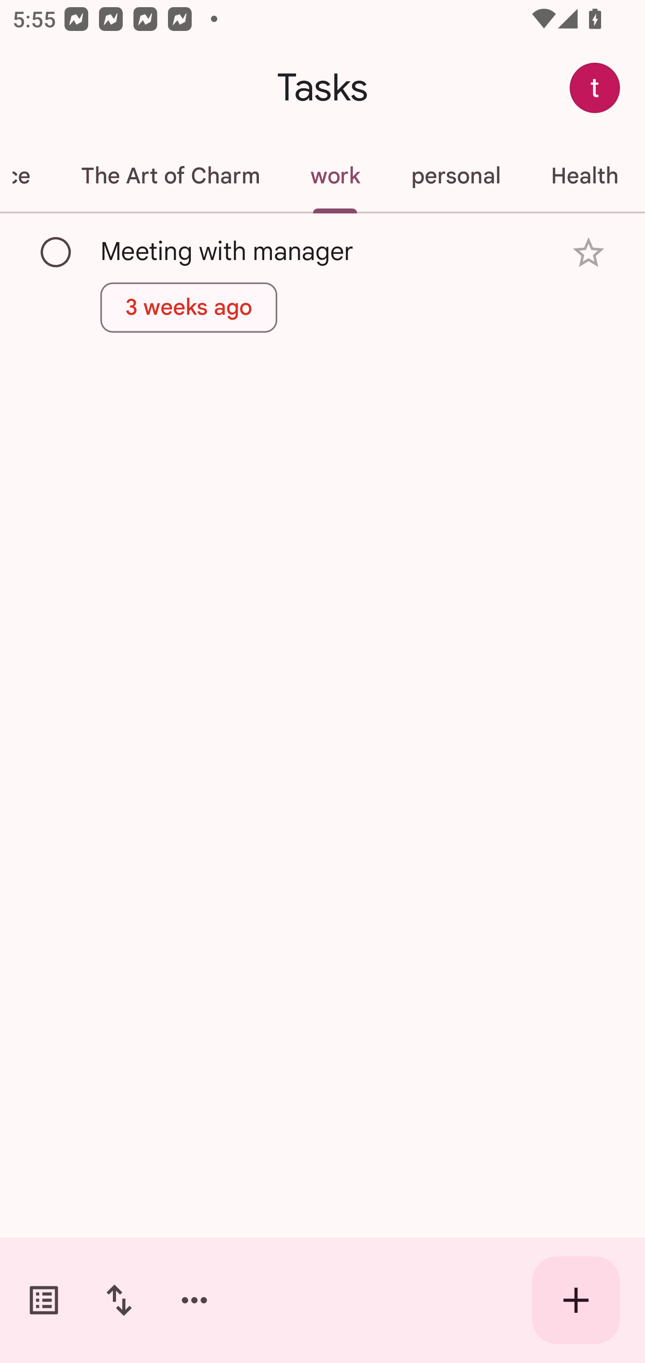  What do you see at coordinates (170, 176) in the screenshot?
I see `The Art of Charm` at bounding box center [170, 176].